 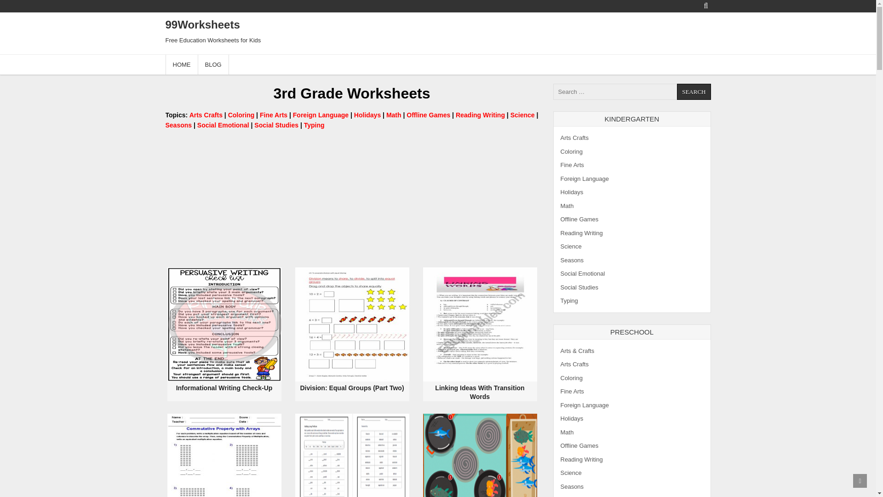 What do you see at coordinates (206, 115) in the screenshot?
I see `Arts Crafts` at bounding box center [206, 115].